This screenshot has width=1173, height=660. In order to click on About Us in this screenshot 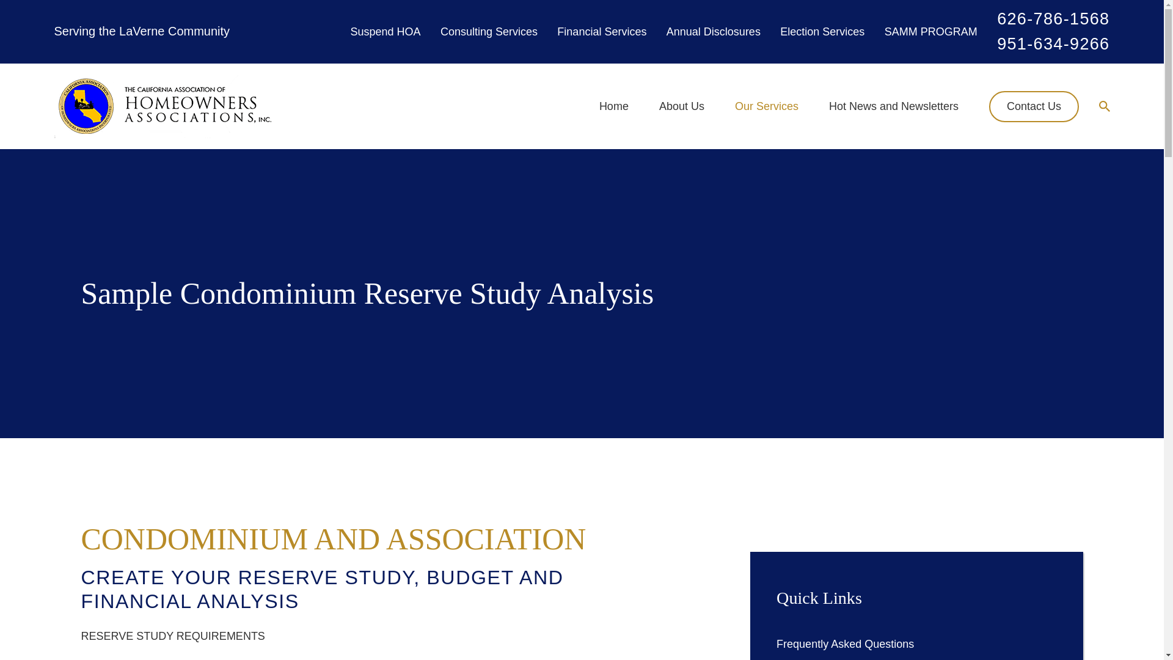, I will do `click(682, 106)`.